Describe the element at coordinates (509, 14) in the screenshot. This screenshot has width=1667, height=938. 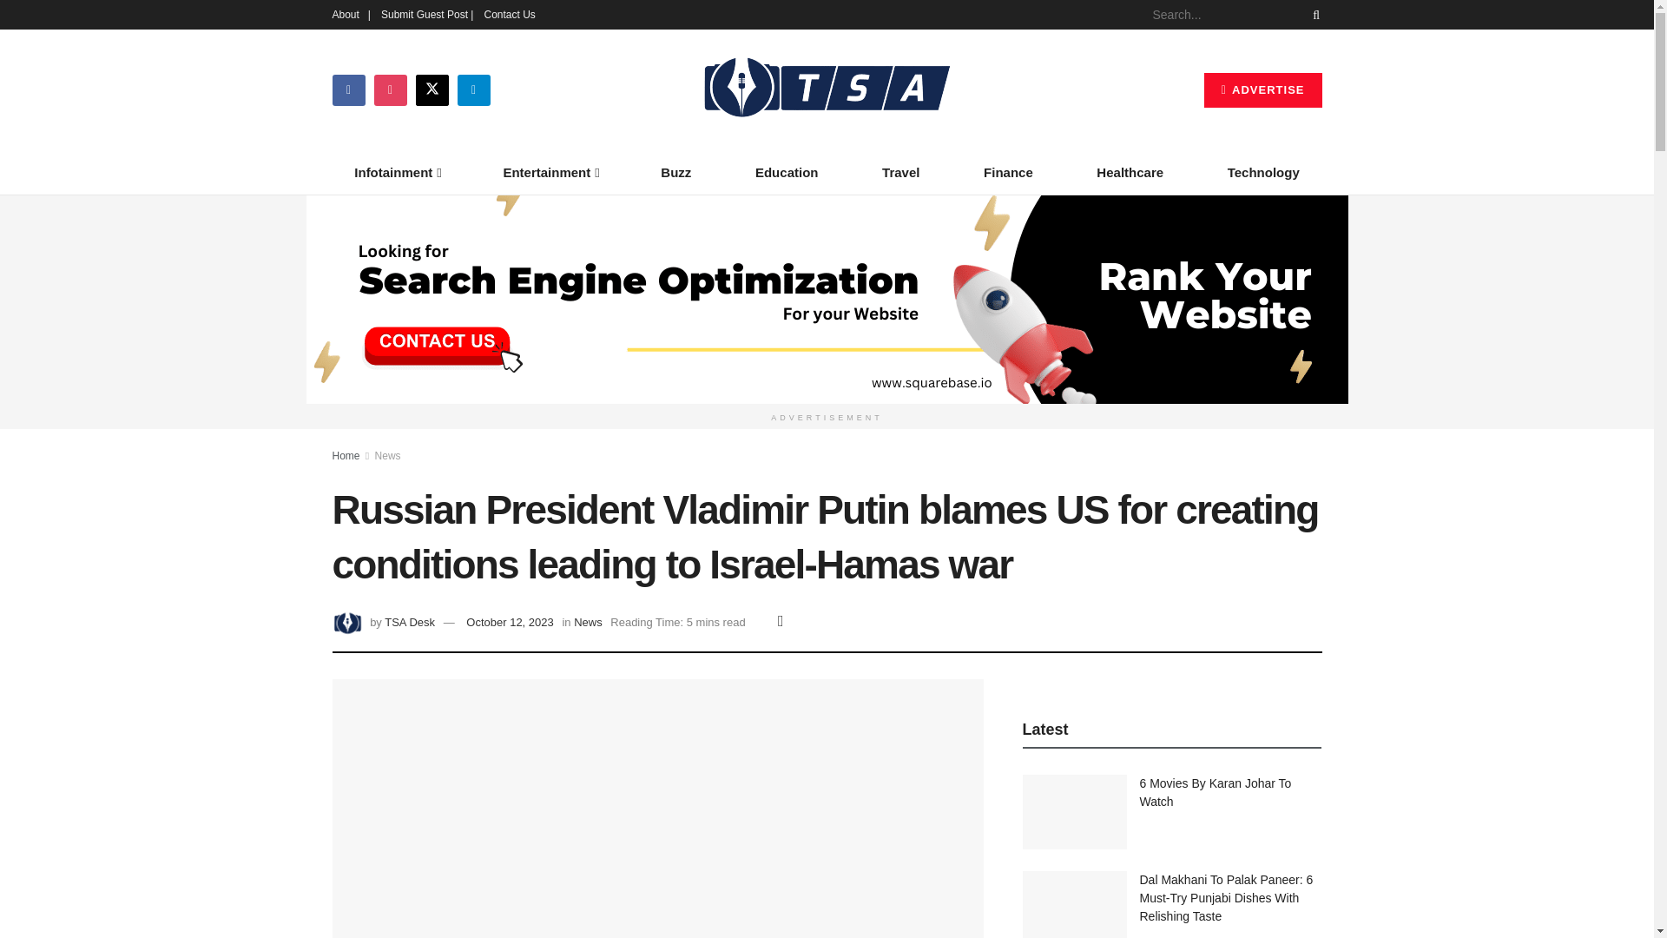
I see `Contact Us` at that location.